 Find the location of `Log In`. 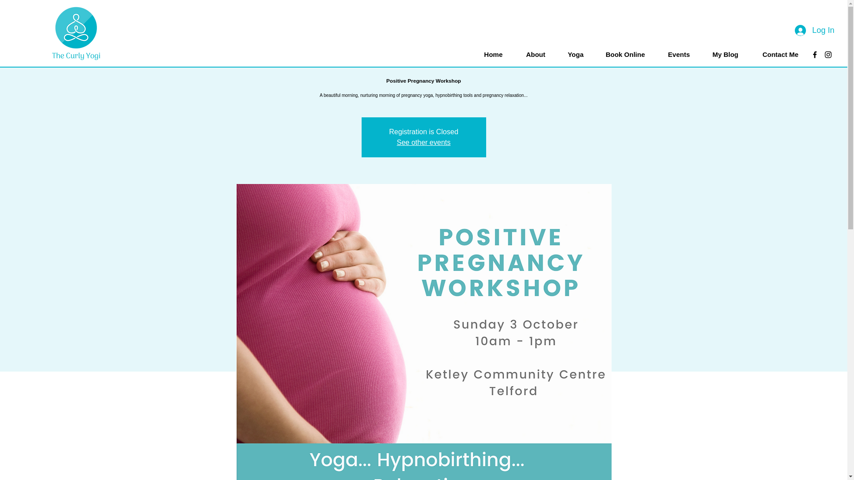

Log In is located at coordinates (807, 30).